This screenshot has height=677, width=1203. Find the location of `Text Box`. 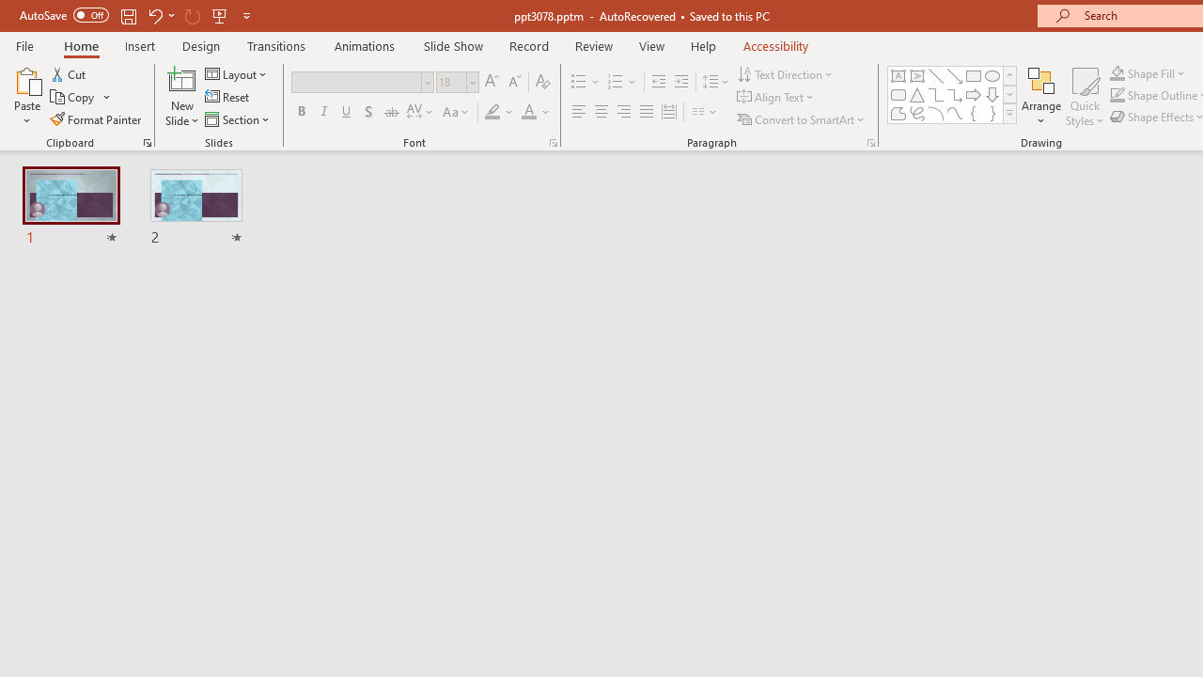

Text Box is located at coordinates (898, 75).